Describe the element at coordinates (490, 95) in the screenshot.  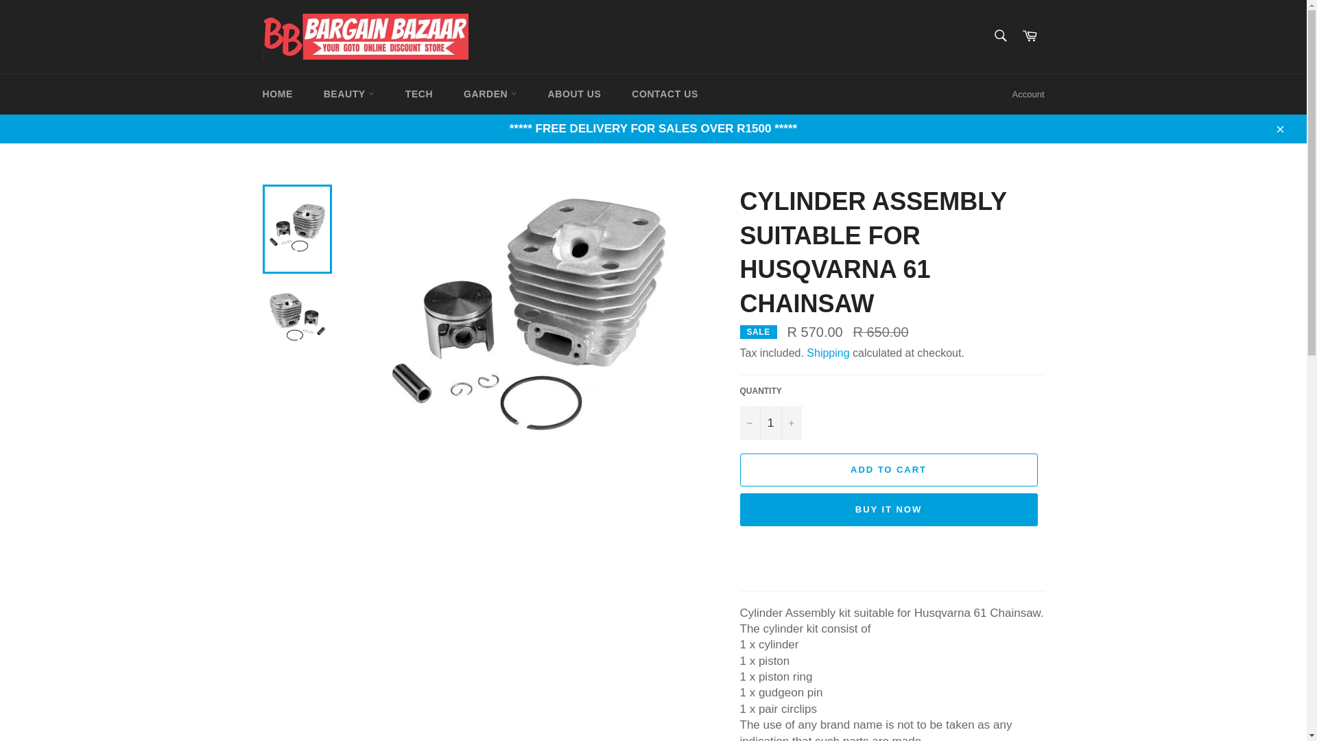
I see `GARDEN` at that location.